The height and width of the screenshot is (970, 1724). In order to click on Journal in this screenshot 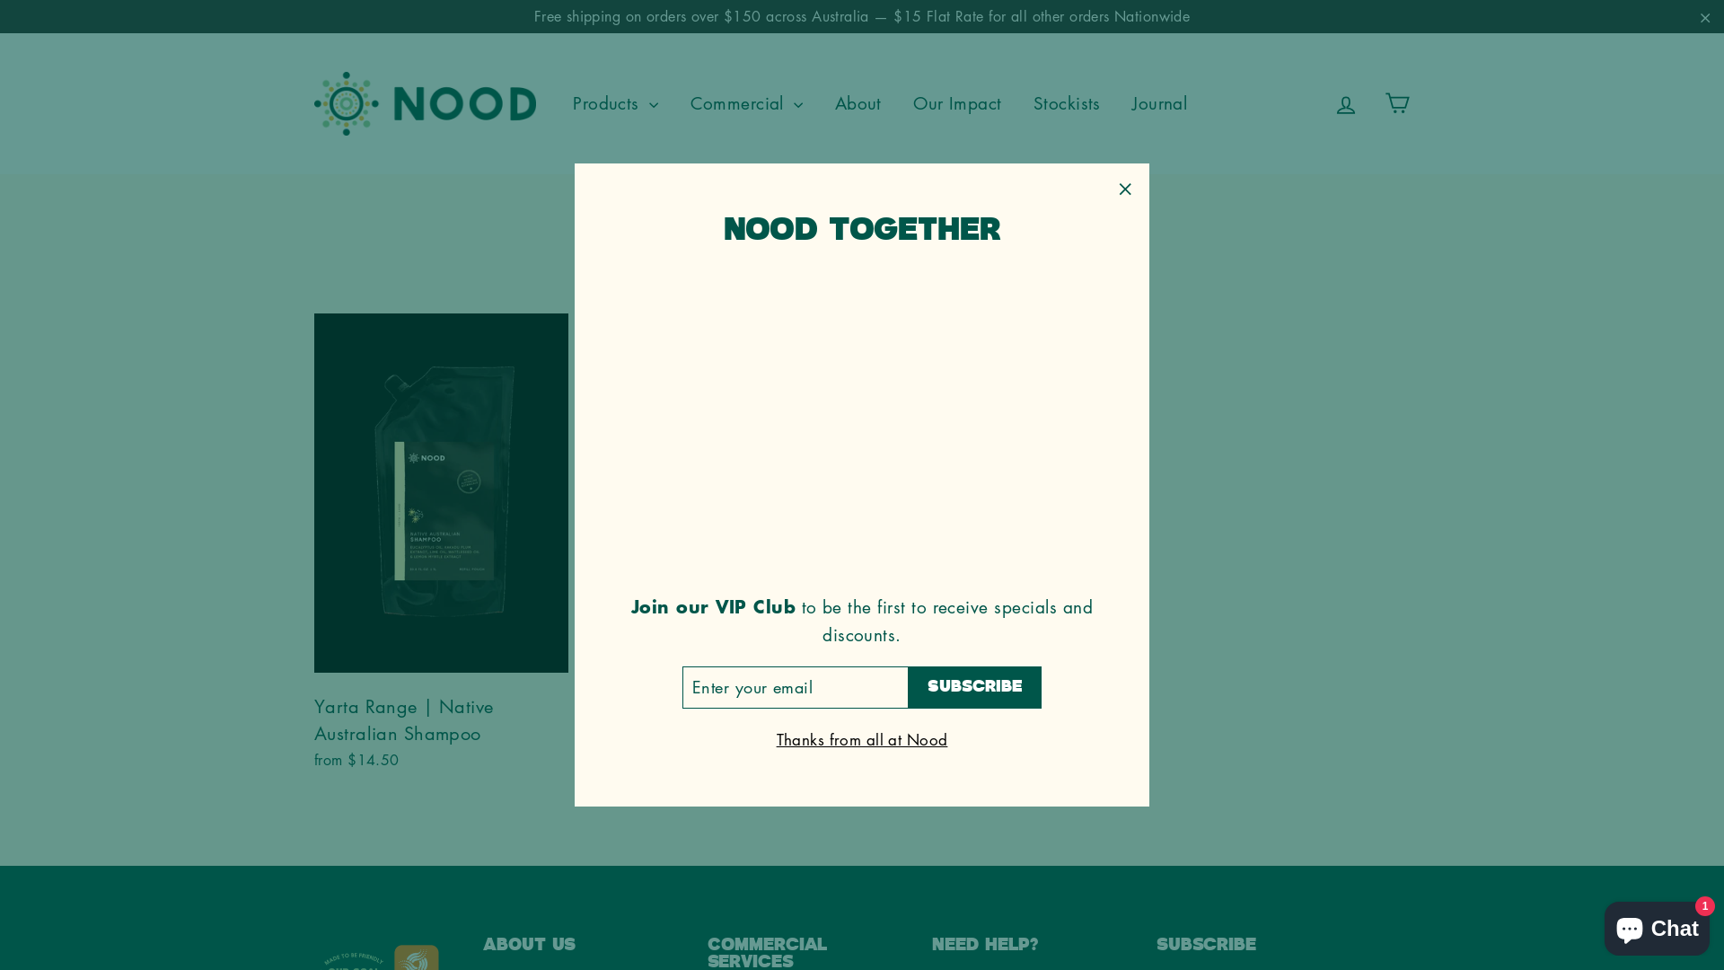, I will do `click(1160, 104)`.